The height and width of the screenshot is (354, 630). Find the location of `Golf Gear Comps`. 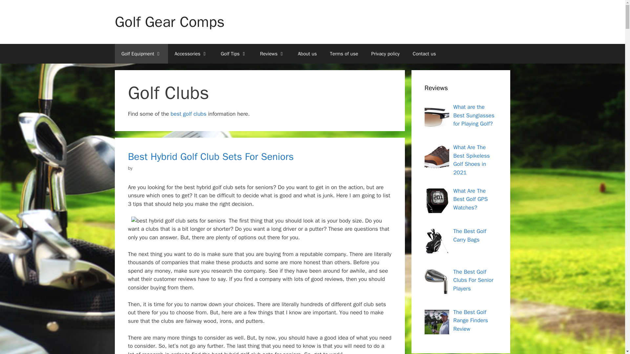

Golf Gear Comps is located at coordinates (169, 22).